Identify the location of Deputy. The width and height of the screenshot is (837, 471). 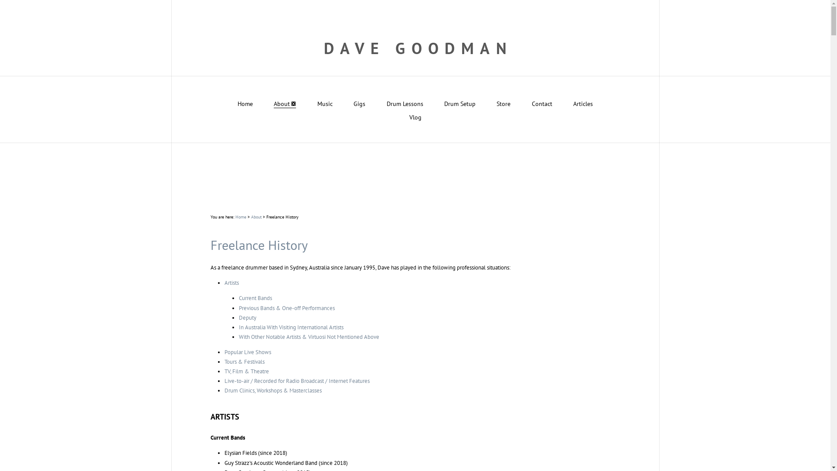
(248, 317).